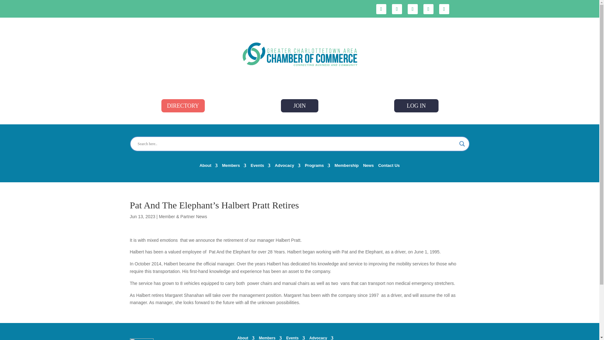 This screenshot has width=604, height=340. I want to click on Programs, so click(318, 167).